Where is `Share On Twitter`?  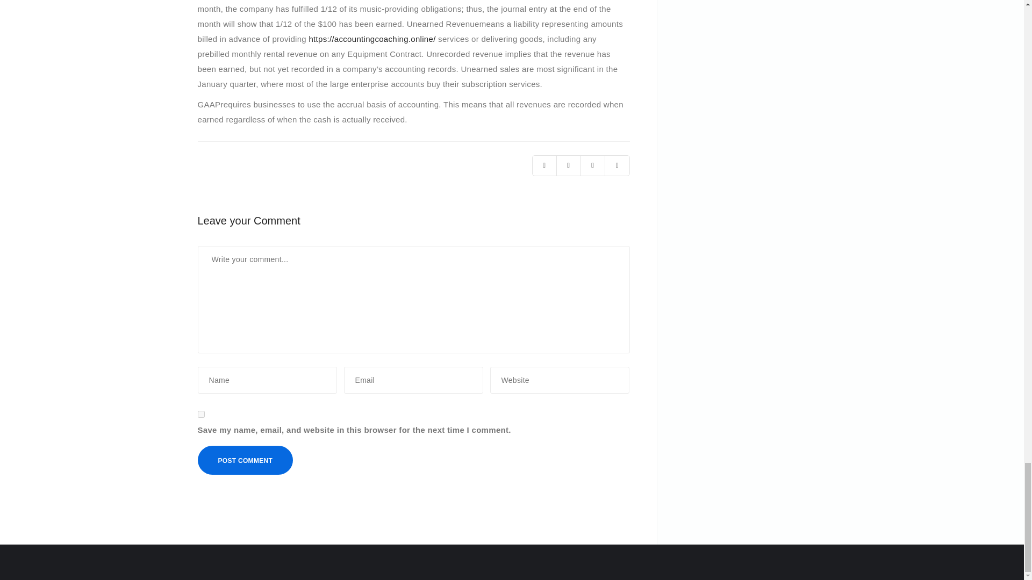 Share On Twitter is located at coordinates (544, 165).